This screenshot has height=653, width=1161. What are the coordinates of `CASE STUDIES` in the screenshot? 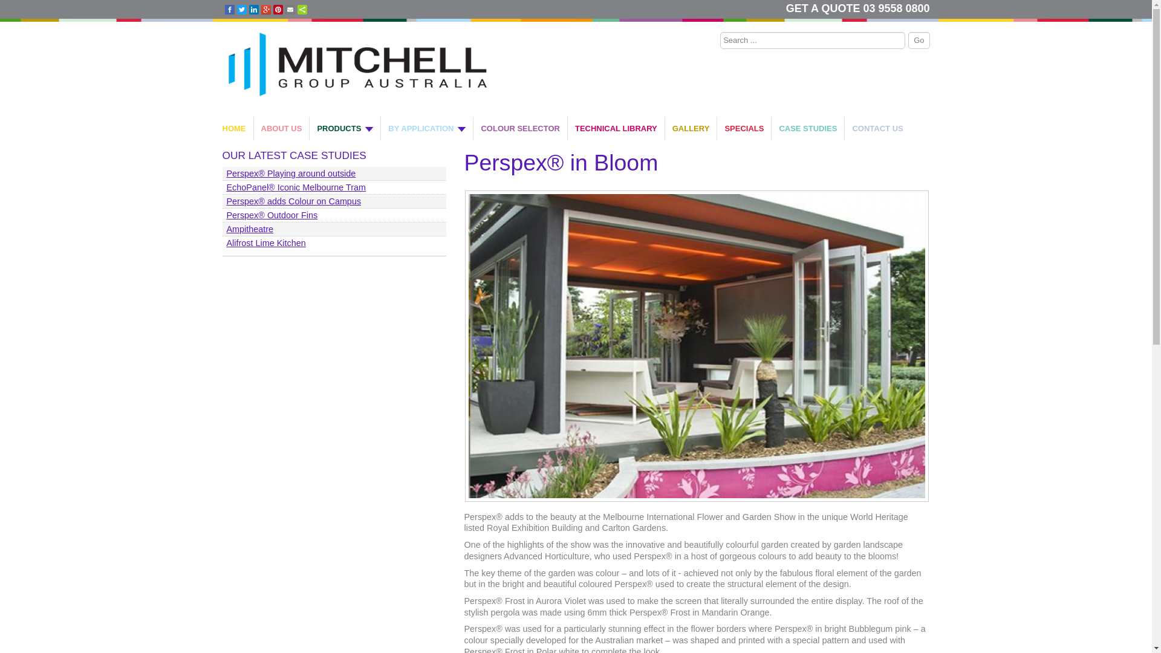 It's located at (808, 128).